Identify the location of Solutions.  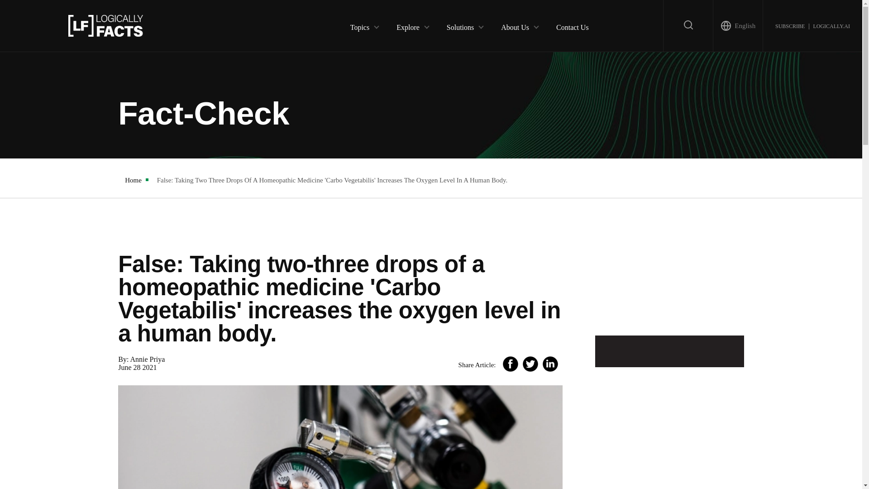
(460, 25).